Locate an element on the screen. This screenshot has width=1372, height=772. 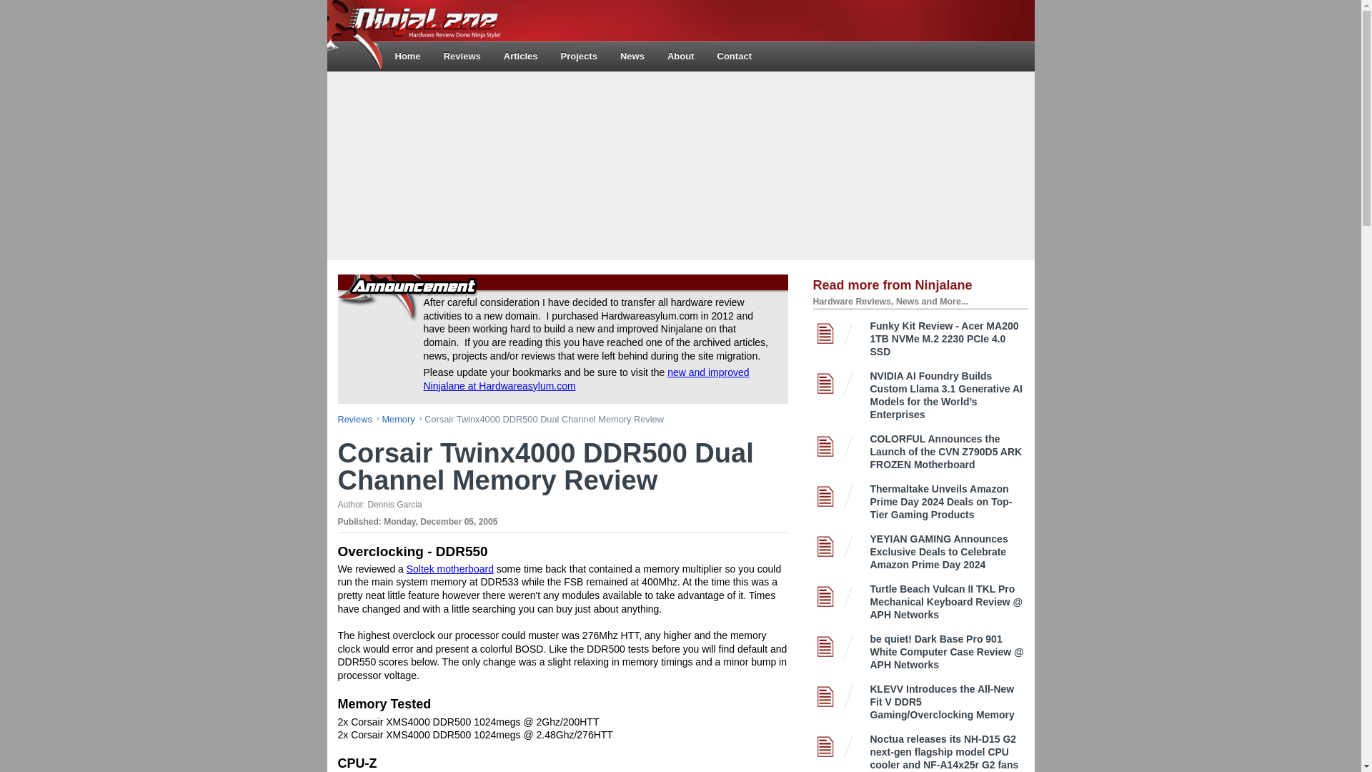
Soltek motherboard is located at coordinates (450, 569).